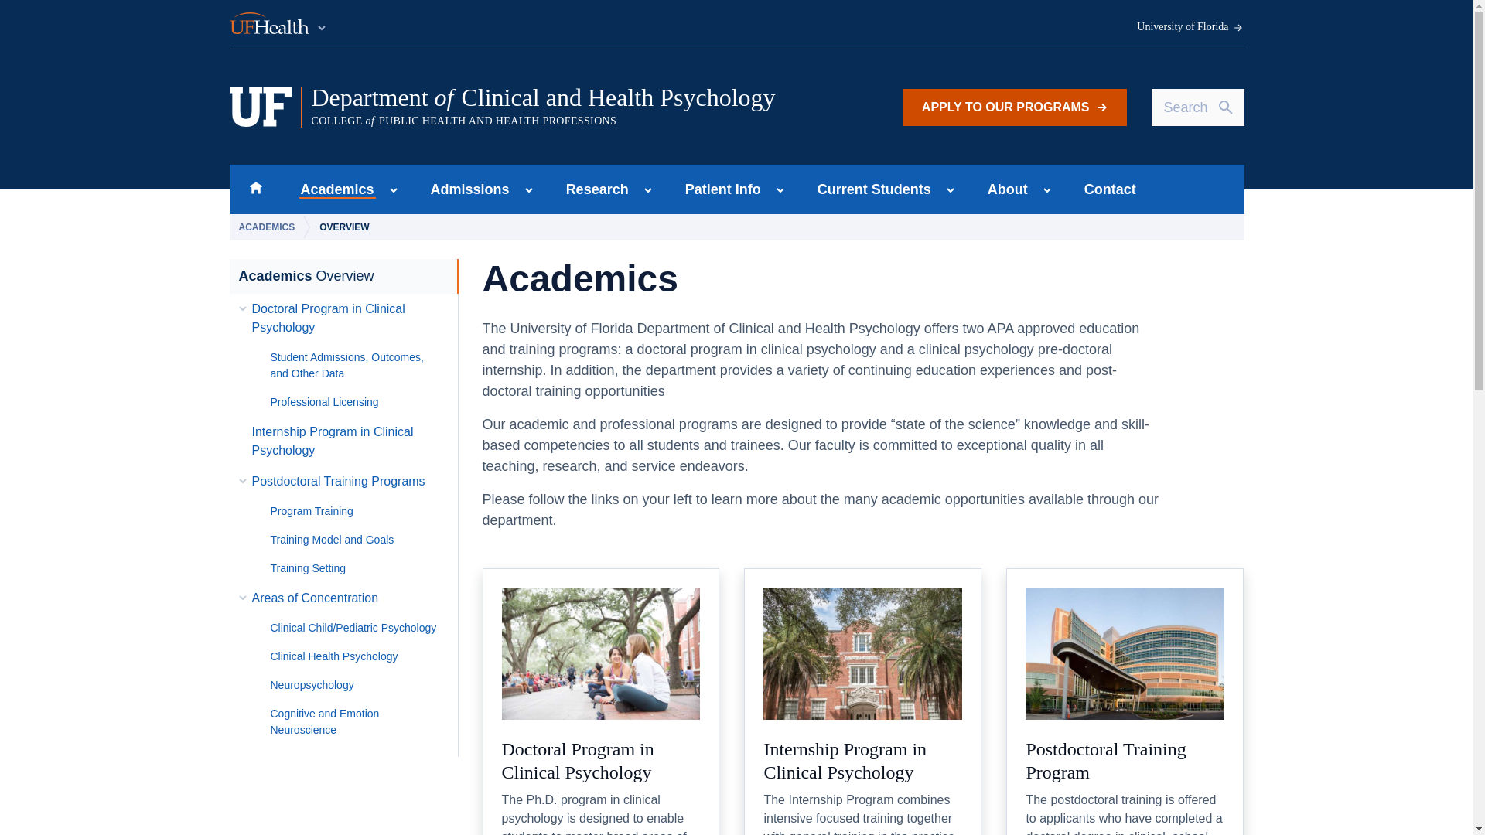 This screenshot has height=835, width=1485. Describe the element at coordinates (1015, 107) in the screenshot. I see `University of Florida` at that location.